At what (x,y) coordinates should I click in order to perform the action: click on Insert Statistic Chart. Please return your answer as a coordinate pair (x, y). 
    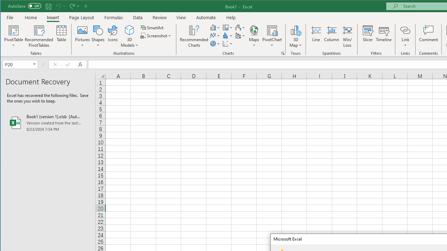
    Looking at the image, I should click on (228, 36).